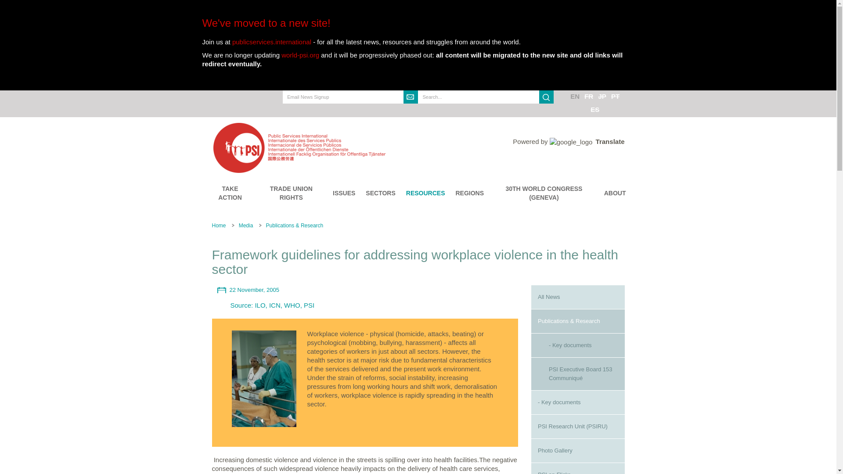  I want to click on Search, so click(546, 97).